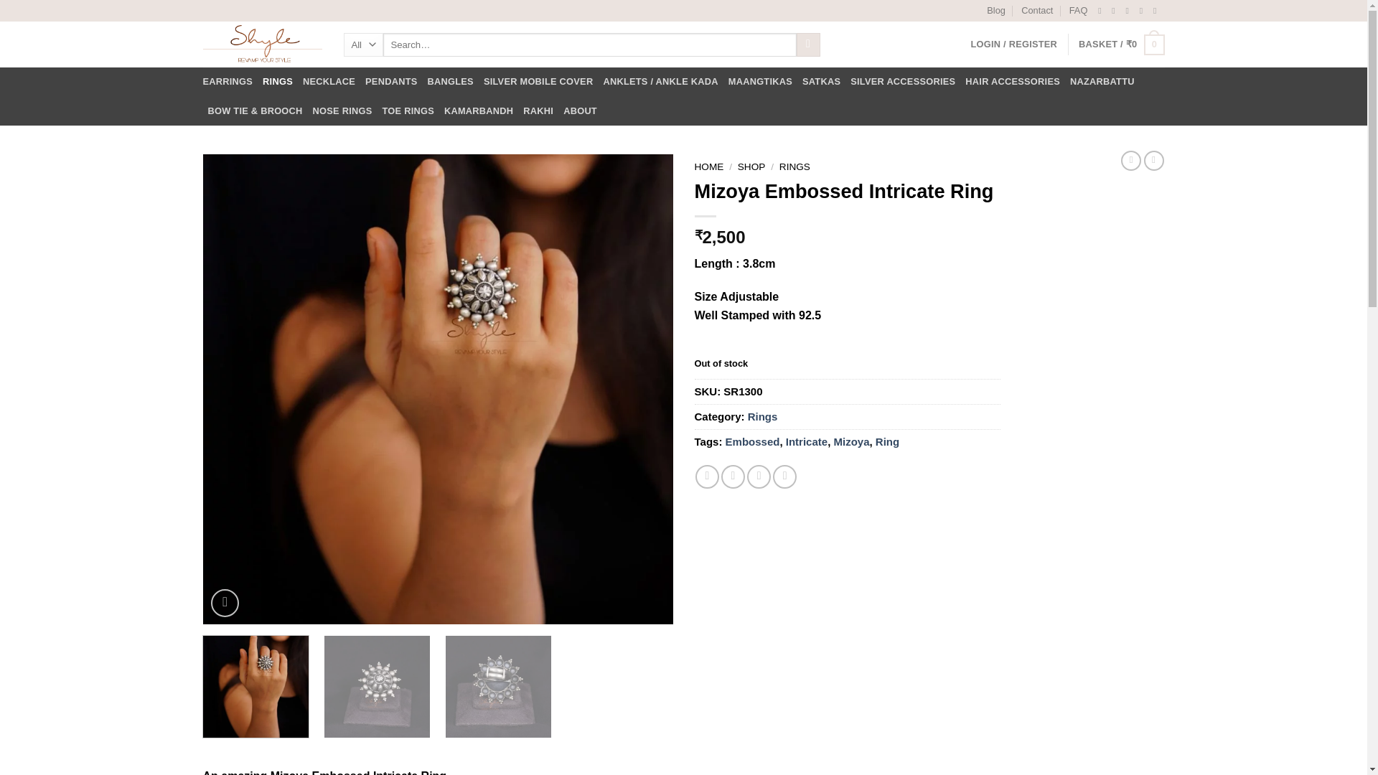 The height and width of the screenshot is (775, 1378). What do you see at coordinates (1121, 44) in the screenshot?
I see `Basket` at bounding box center [1121, 44].